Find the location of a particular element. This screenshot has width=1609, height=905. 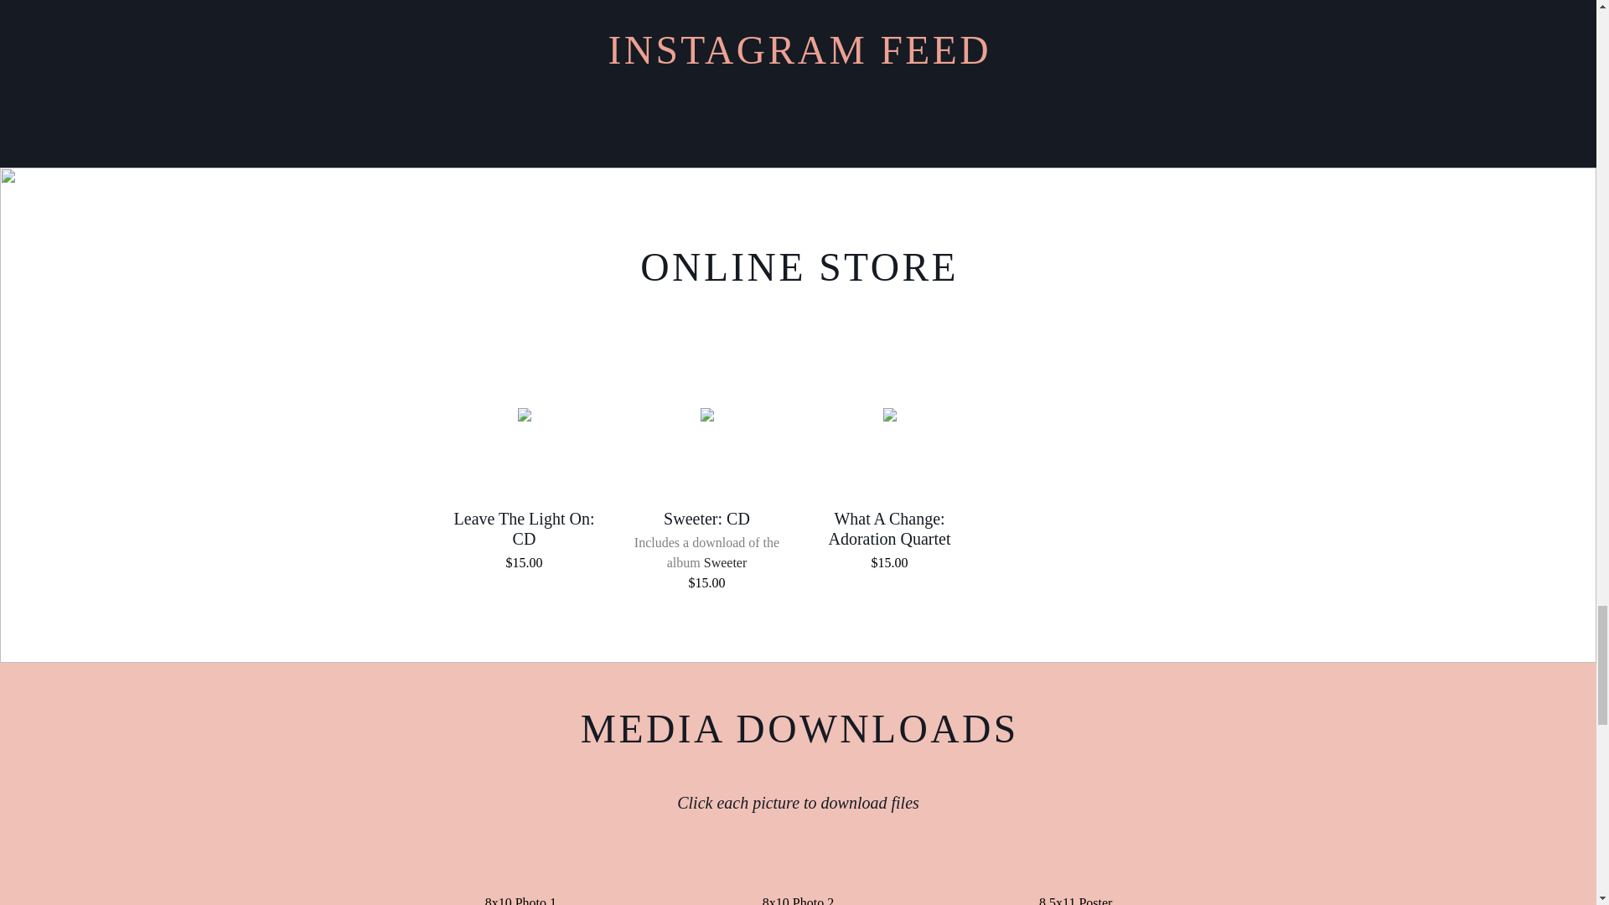

Sweeter: CD is located at coordinates (707, 415).